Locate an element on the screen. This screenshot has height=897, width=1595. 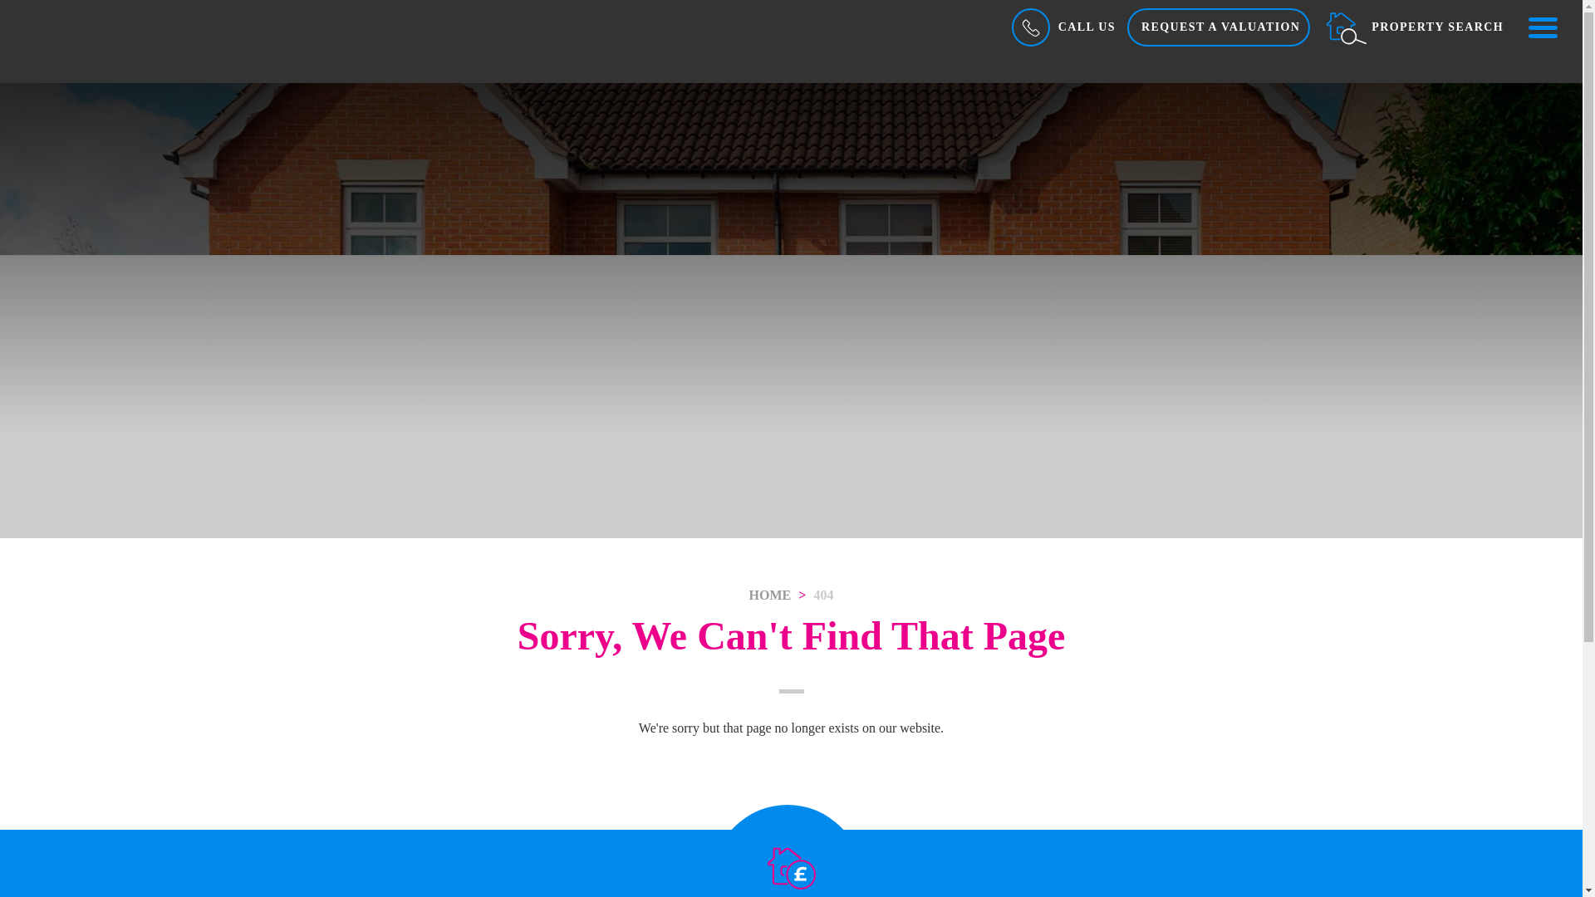
REQUEST A VALUATION is located at coordinates (1218, 27).